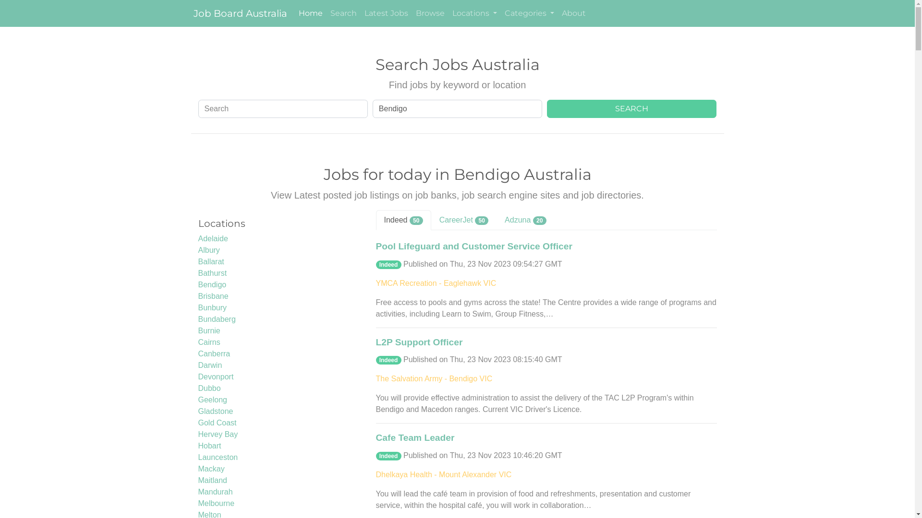 This screenshot has height=518, width=922. What do you see at coordinates (529, 13) in the screenshot?
I see `Categories` at bounding box center [529, 13].